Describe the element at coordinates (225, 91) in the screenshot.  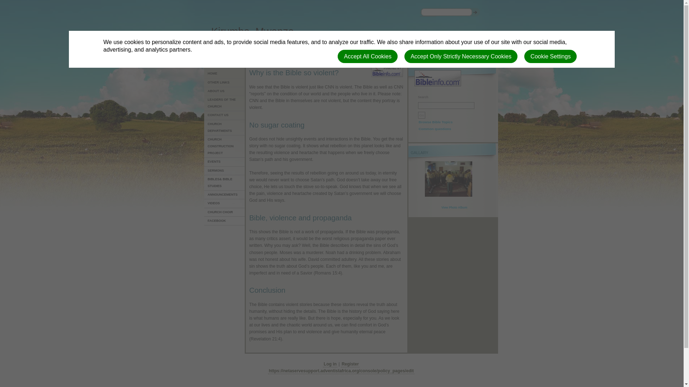
I see `ABOUT US` at that location.